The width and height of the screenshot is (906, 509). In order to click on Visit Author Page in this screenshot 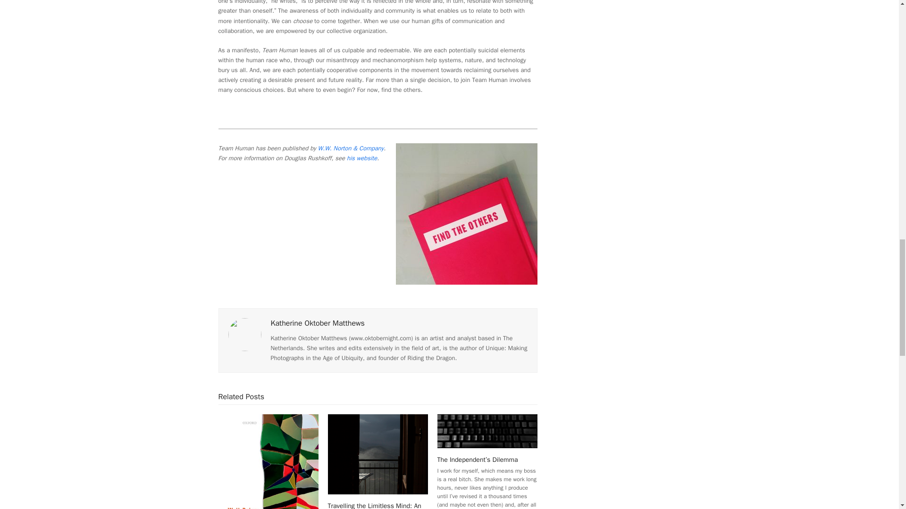, I will do `click(318, 323)`.